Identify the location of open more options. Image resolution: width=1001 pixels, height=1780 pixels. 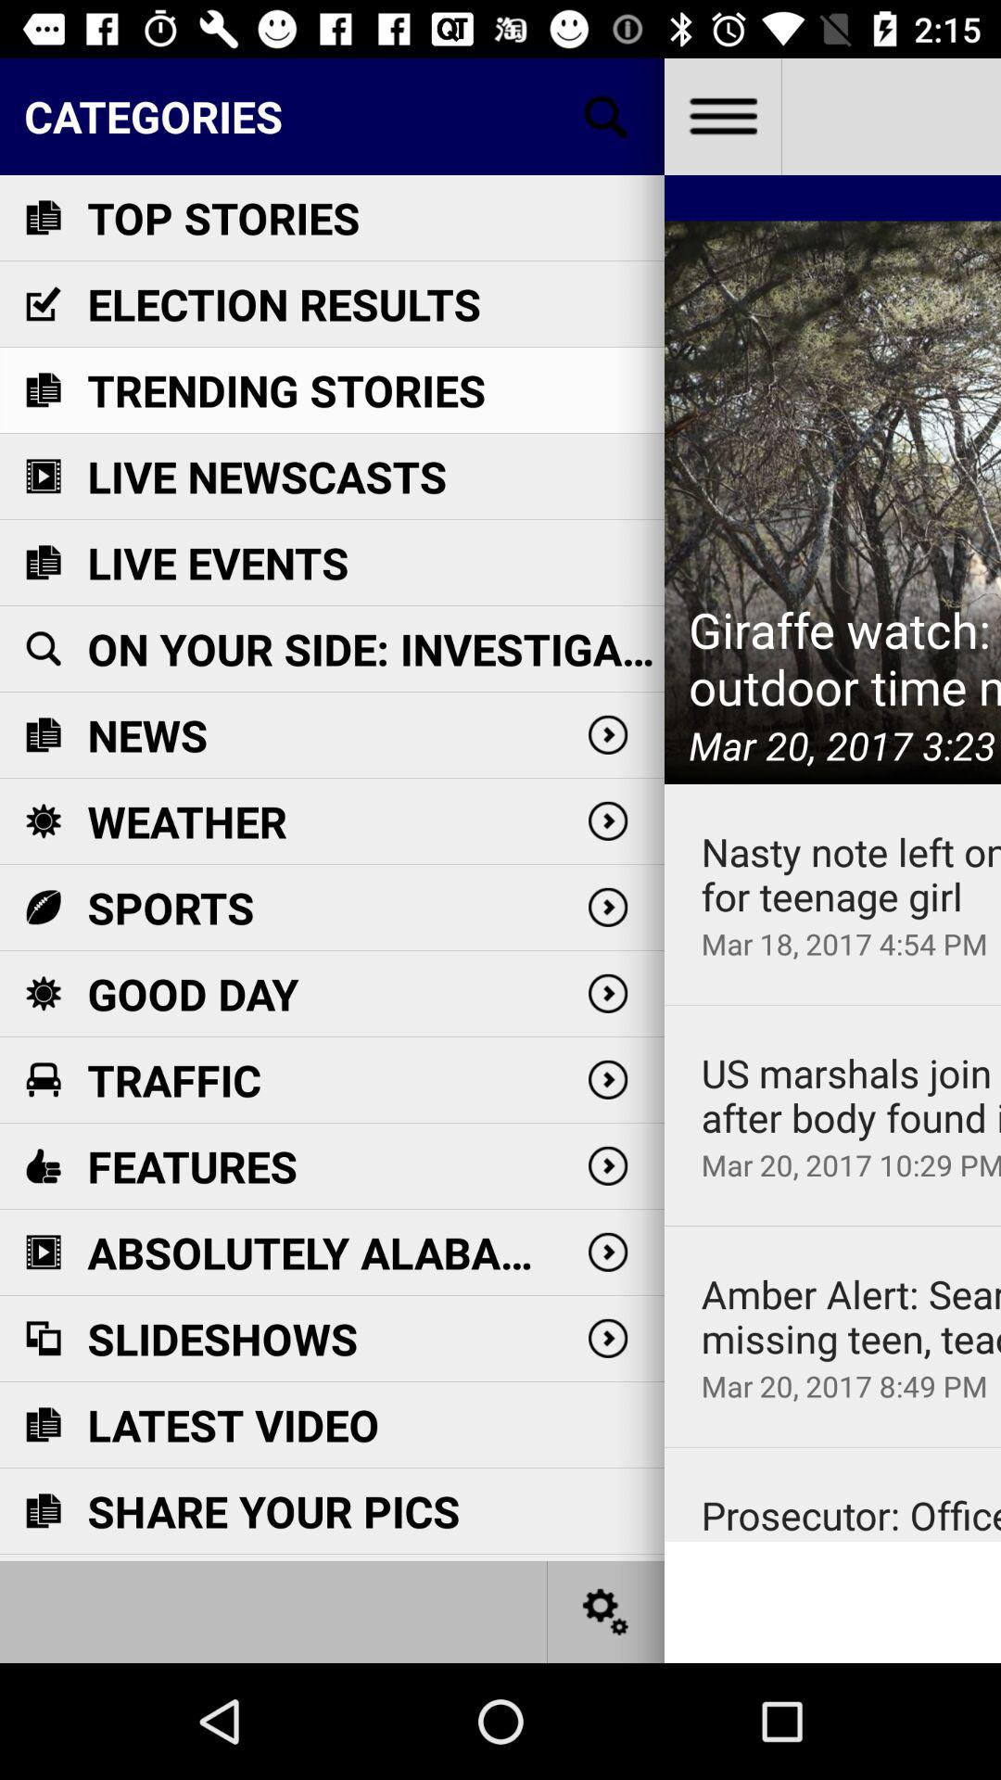
(723, 117).